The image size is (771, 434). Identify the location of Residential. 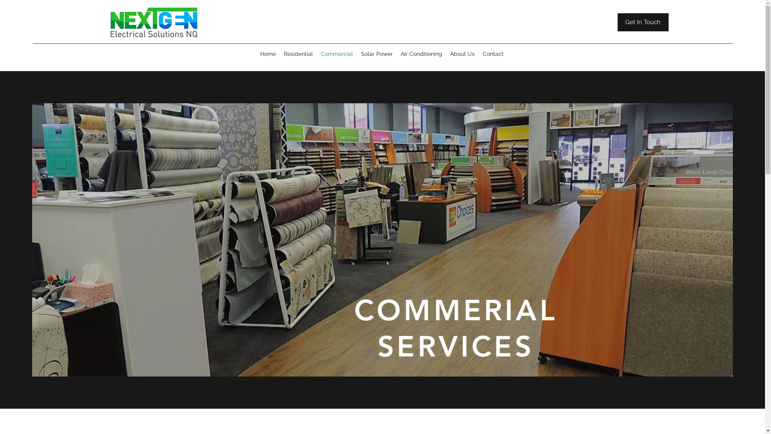
(298, 54).